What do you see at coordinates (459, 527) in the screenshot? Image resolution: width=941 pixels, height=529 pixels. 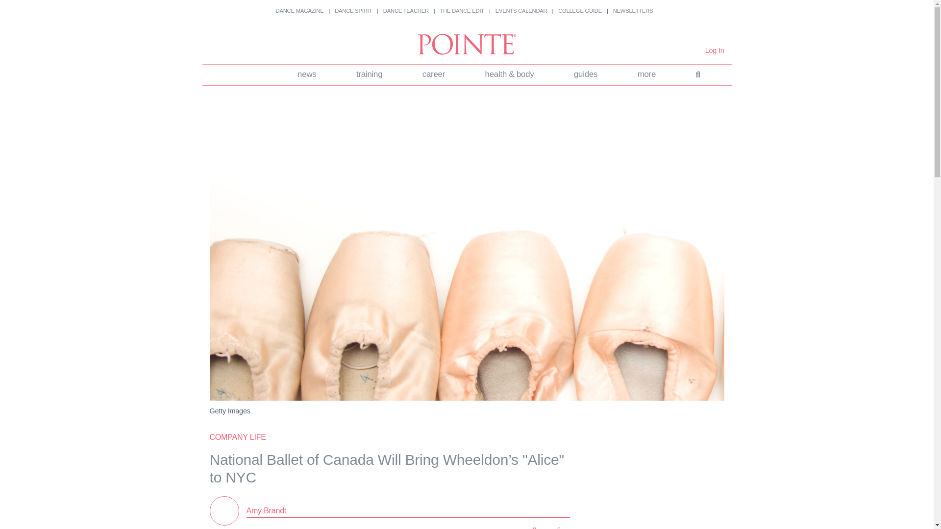 I see `Follow on Twitter` at bounding box center [459, 527].